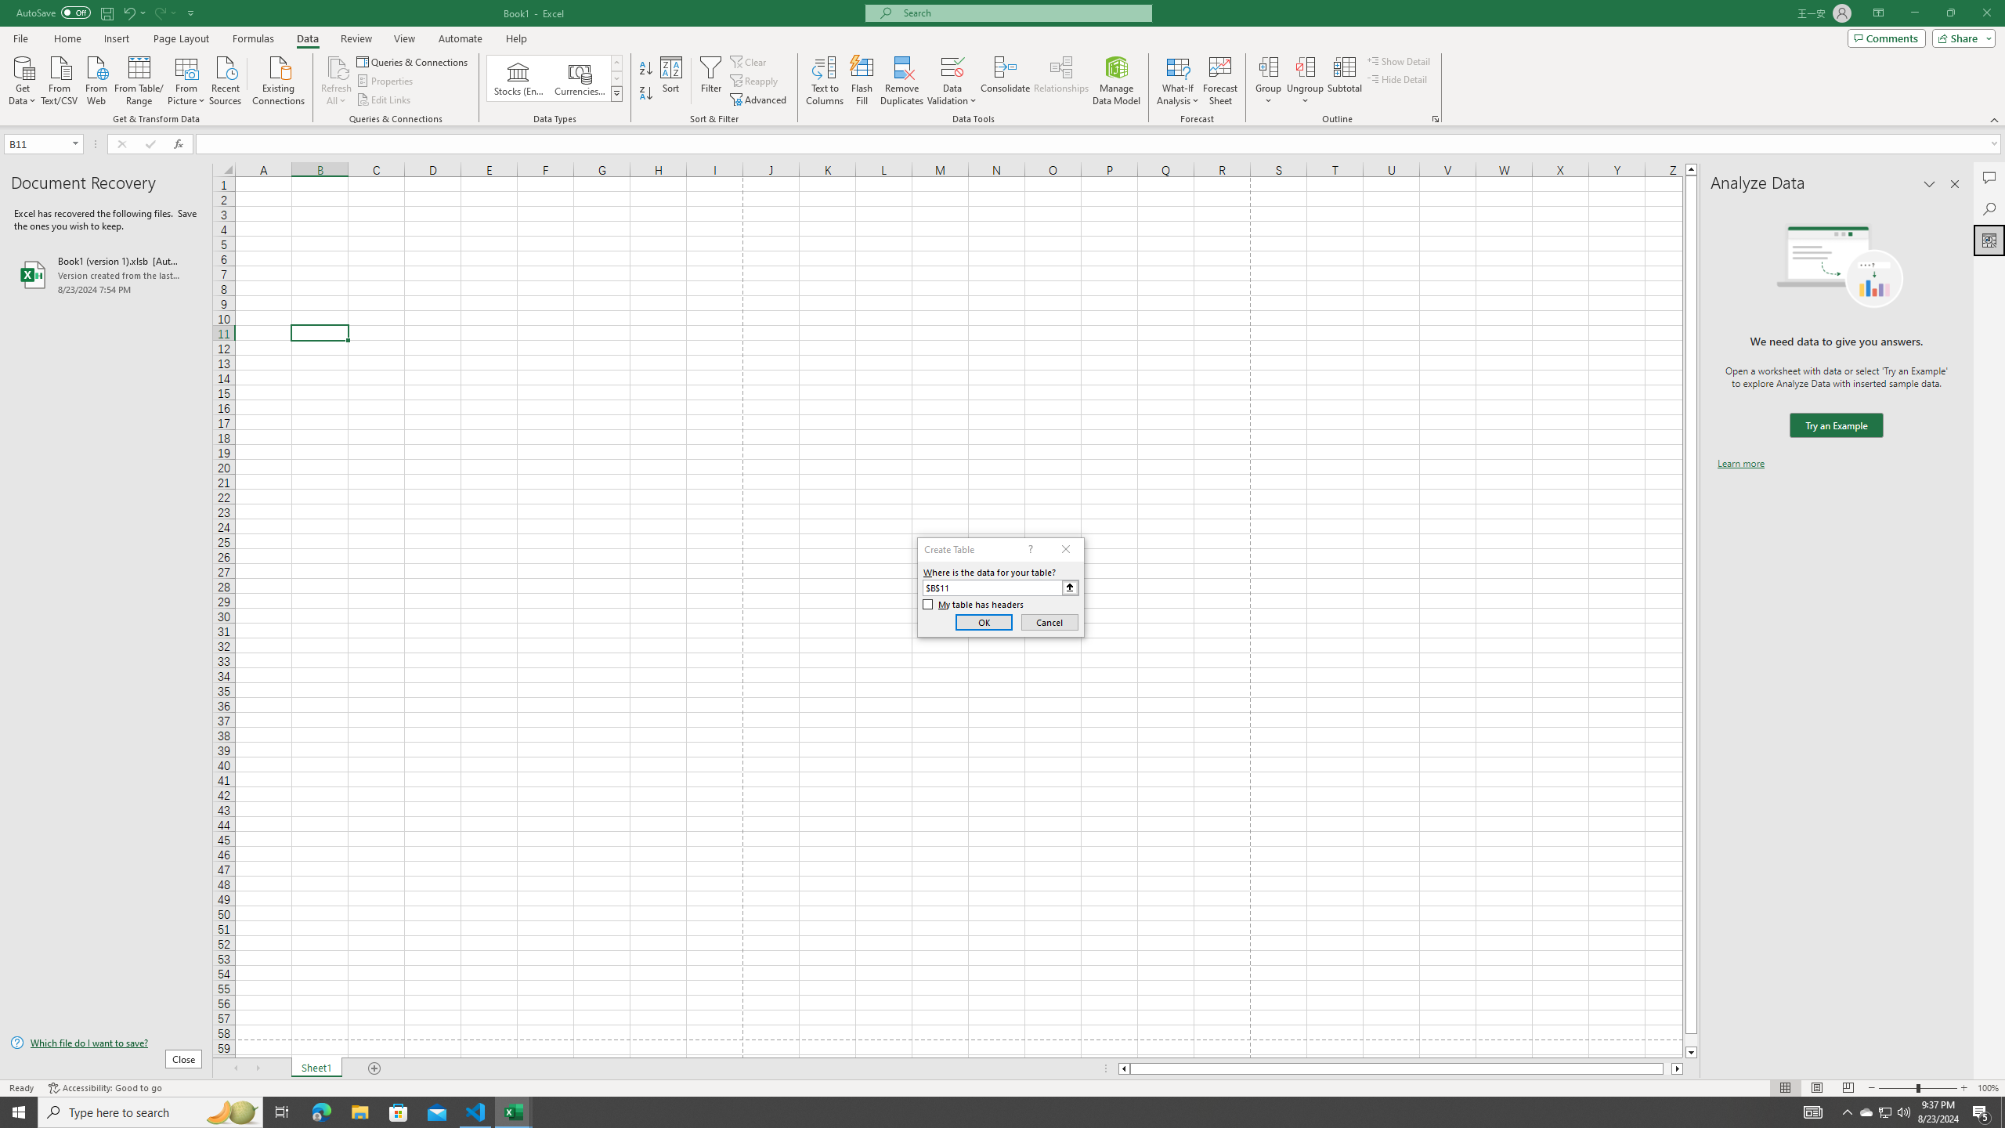 This screenshot has height=1128, width=2005. I want to click on Get Data, so click(23, 79).